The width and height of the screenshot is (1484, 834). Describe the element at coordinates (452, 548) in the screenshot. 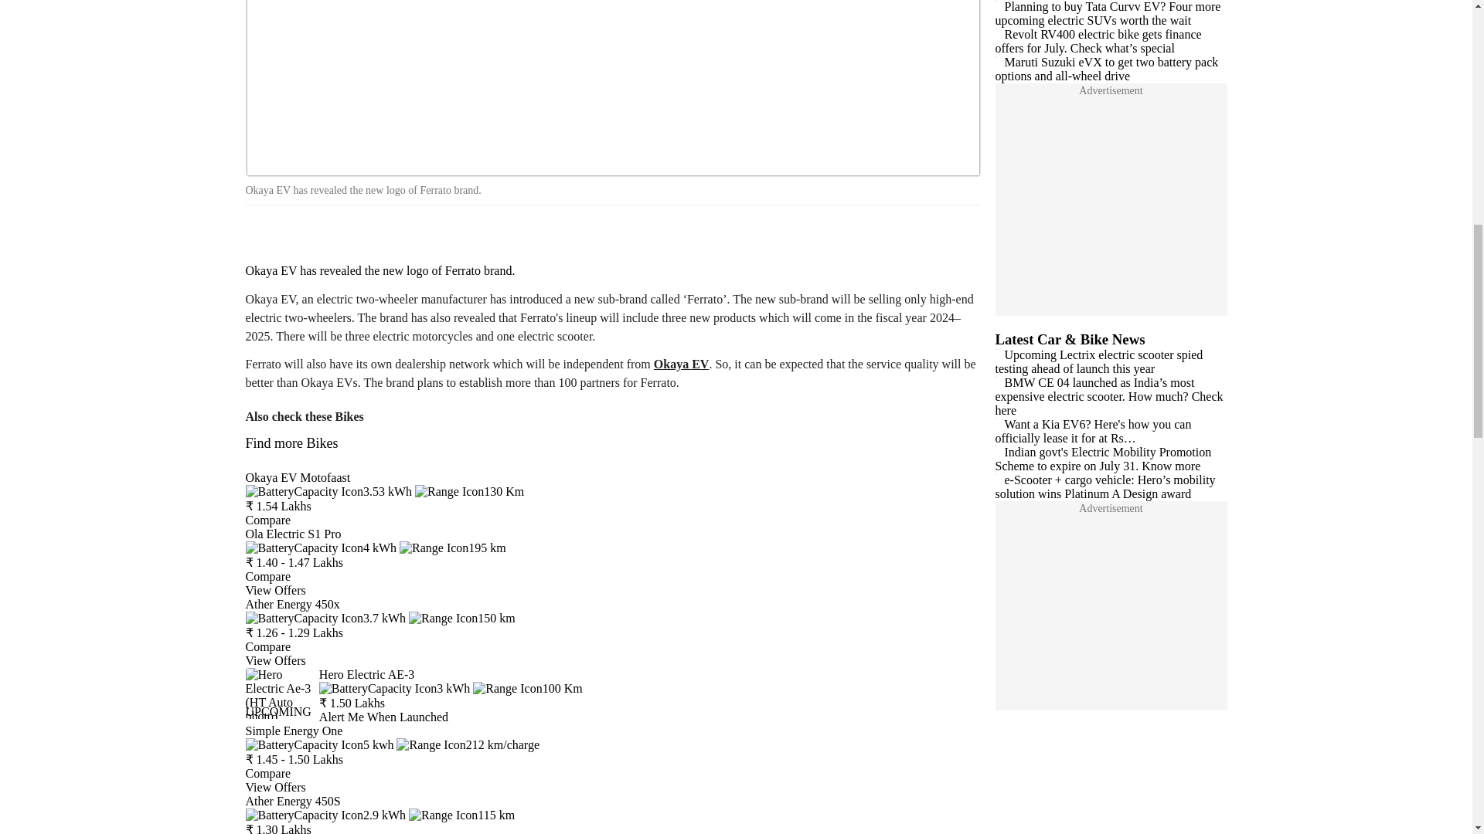

I see `Range` at that location.